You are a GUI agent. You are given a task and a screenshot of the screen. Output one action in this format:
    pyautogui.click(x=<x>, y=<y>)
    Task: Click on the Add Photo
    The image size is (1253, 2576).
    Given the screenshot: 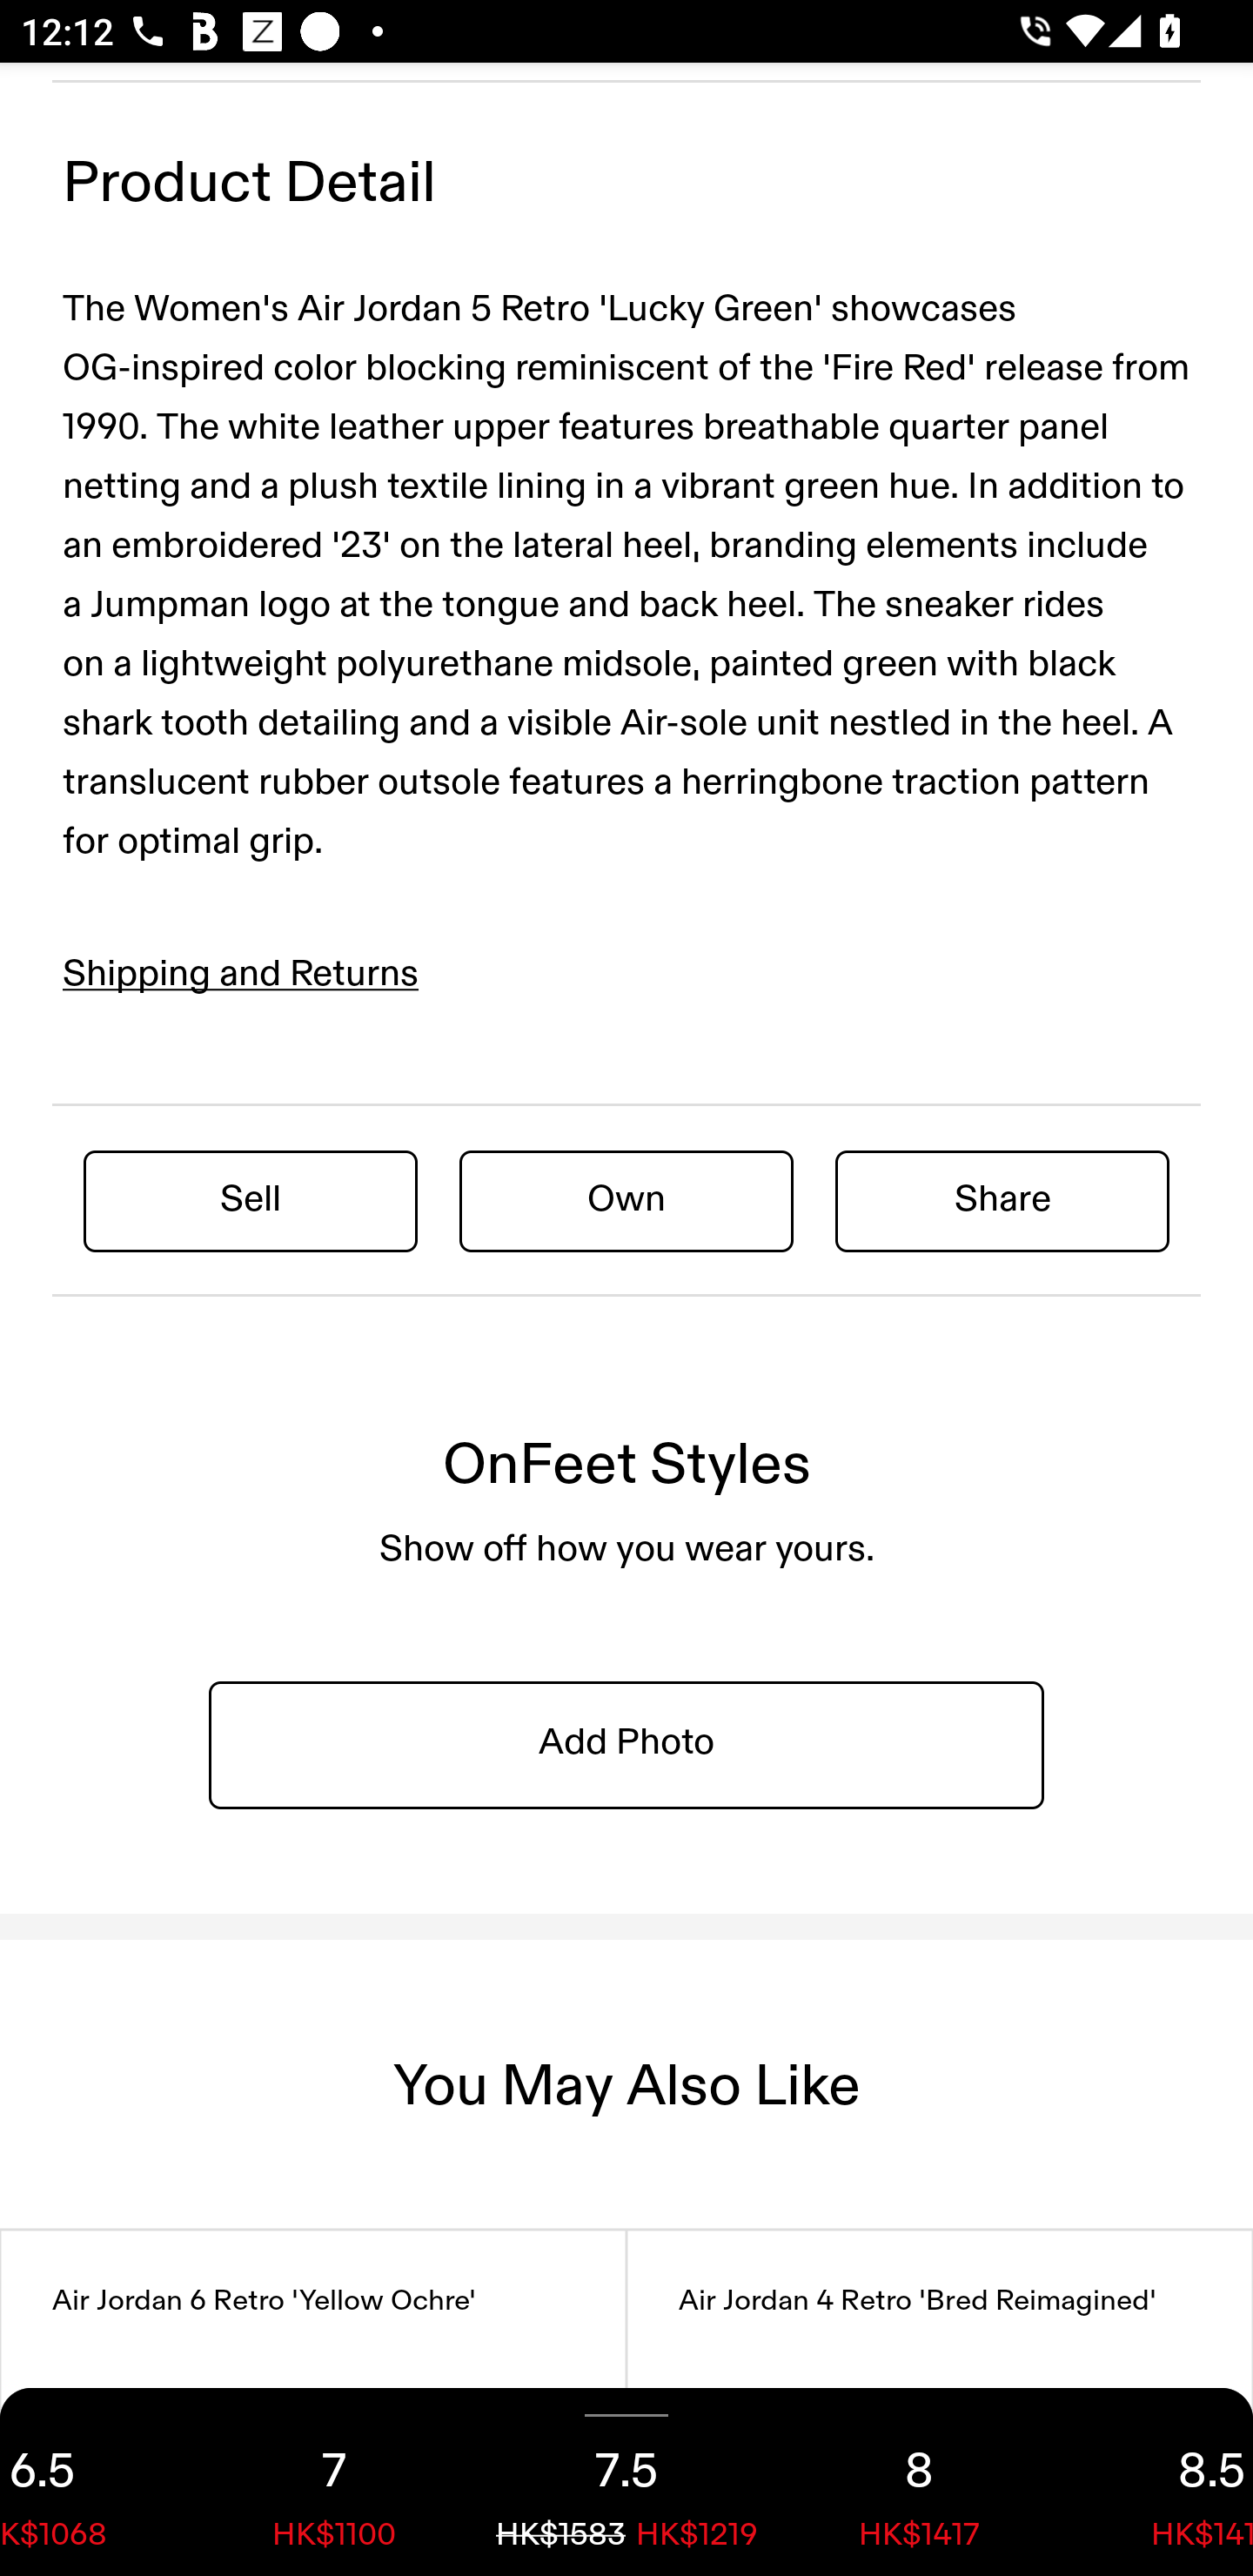 What is the action you would take?
    pyautogui.click(x=626, y=1743)
    